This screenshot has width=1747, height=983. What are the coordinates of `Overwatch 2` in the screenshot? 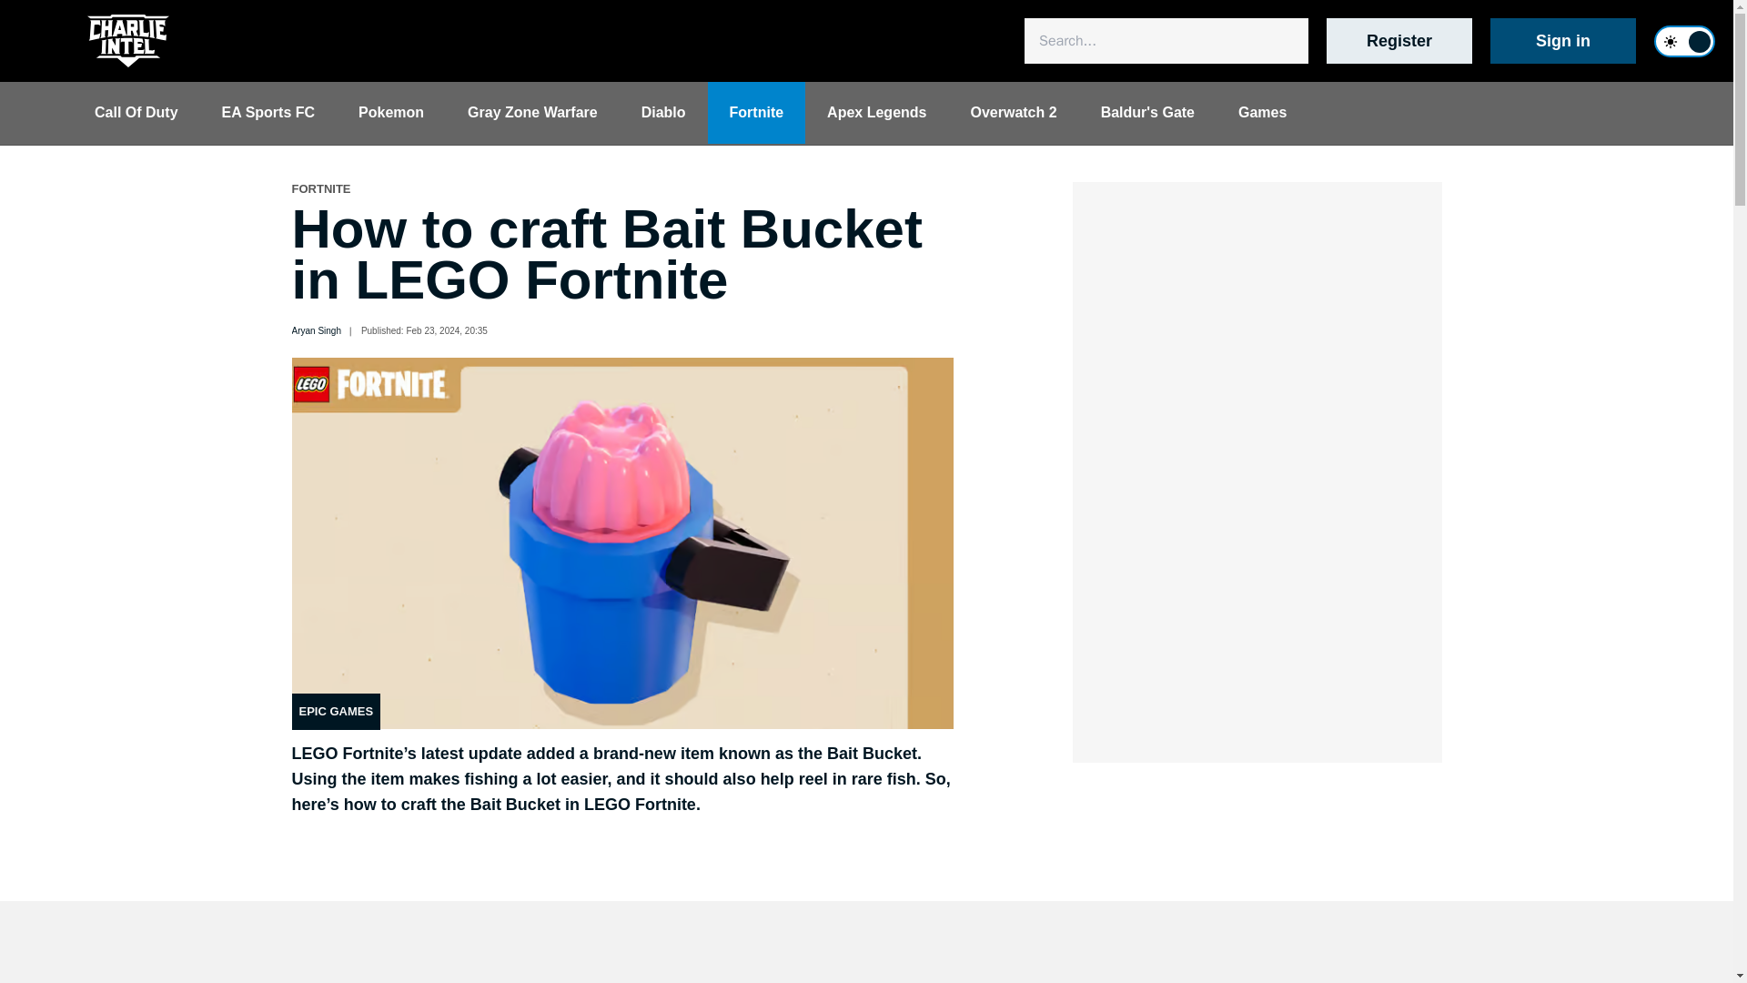 It's located at (1013, 112).